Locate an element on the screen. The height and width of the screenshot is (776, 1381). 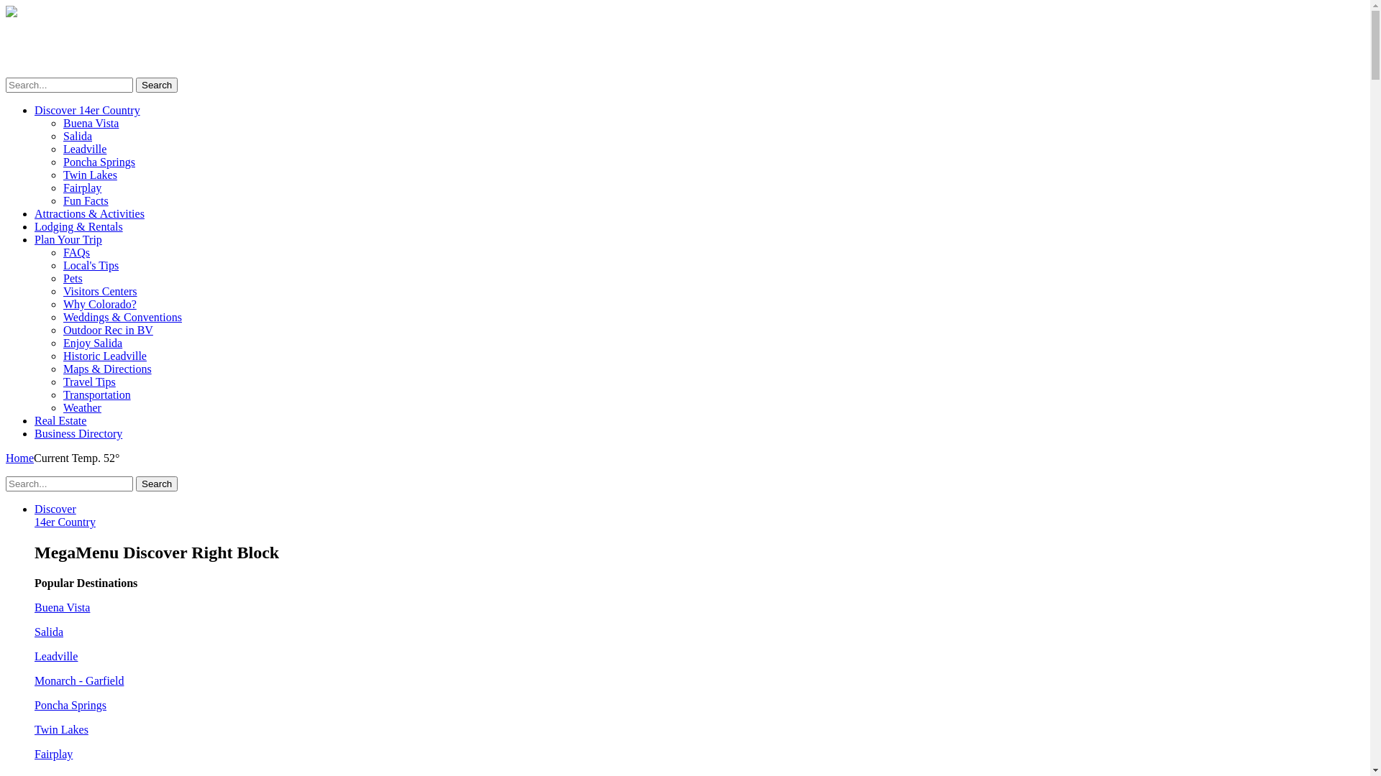
Fairplay is located at coordinates (53, 754).